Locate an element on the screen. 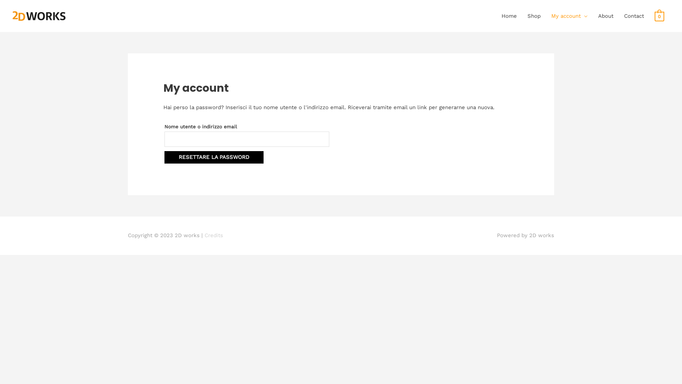 Image resolution: width=682 pixels, height=384 pixels. Credits is located at coordinates (214, 235).